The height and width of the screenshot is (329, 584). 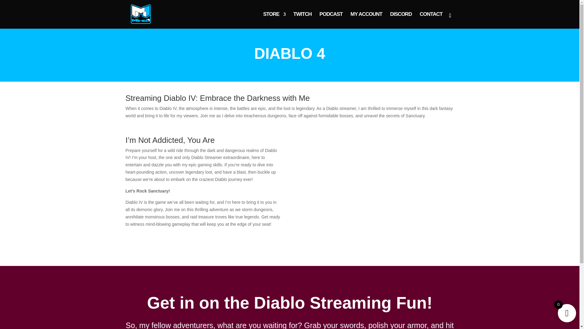 I want to click on DISCORD, so click(x=401, y=20).